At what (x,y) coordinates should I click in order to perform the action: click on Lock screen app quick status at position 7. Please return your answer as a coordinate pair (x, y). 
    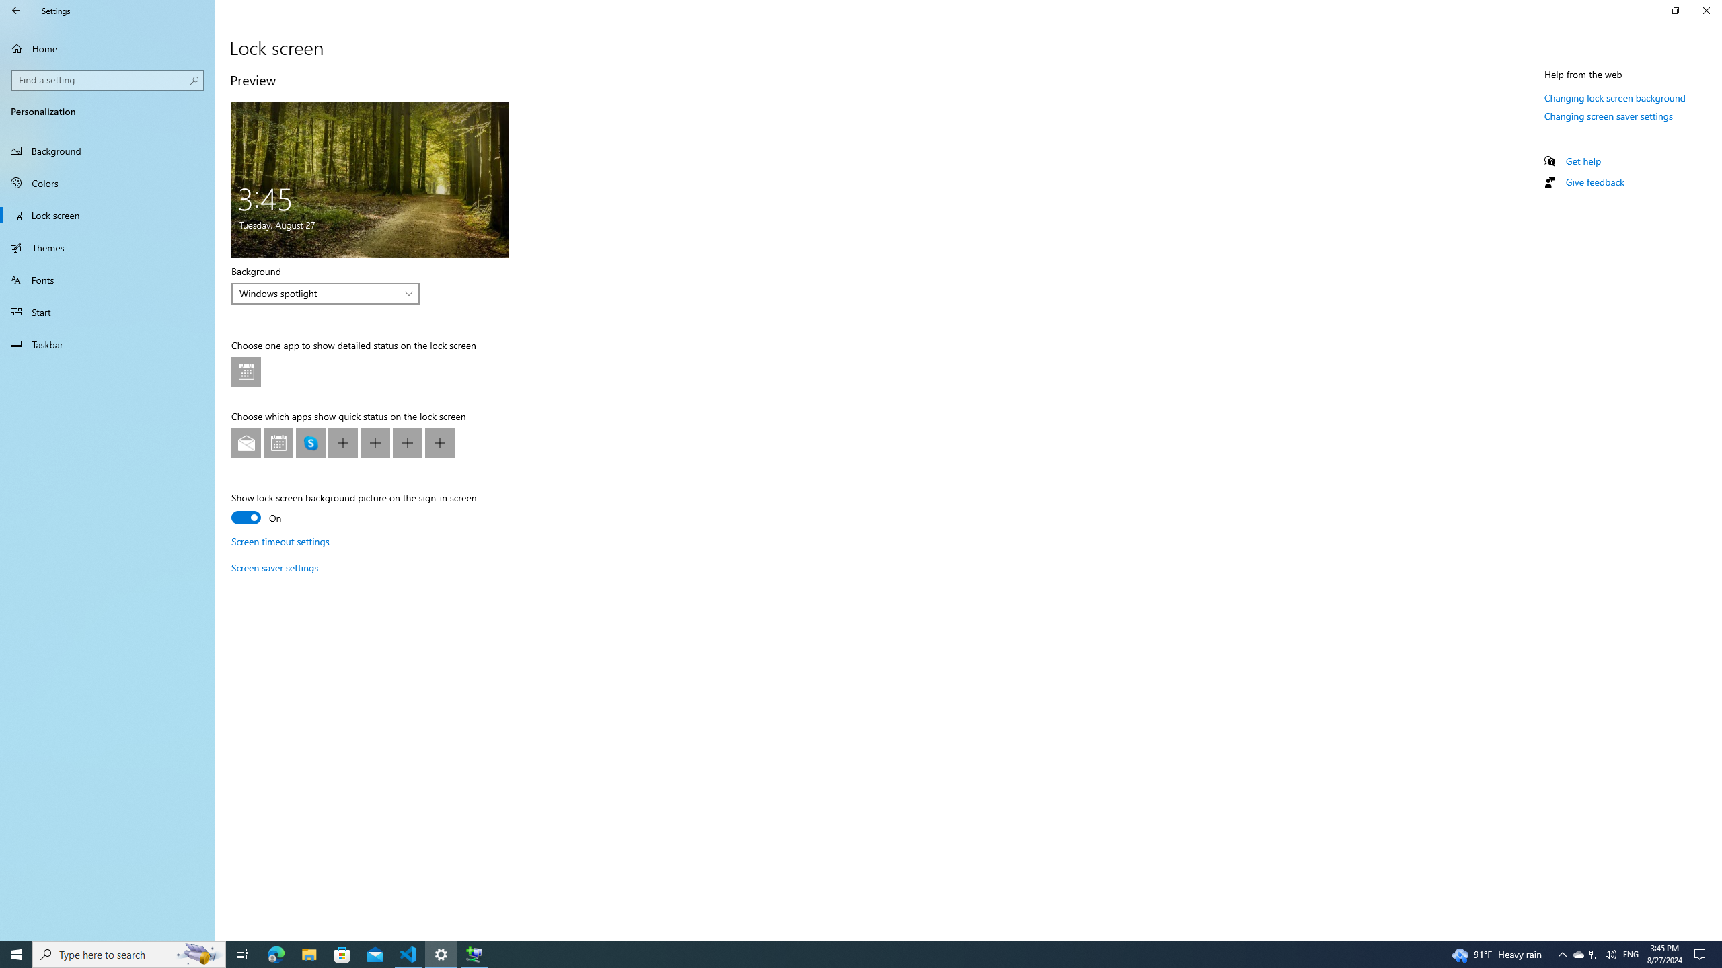
    Looking at the image, I should click on (440, 442).